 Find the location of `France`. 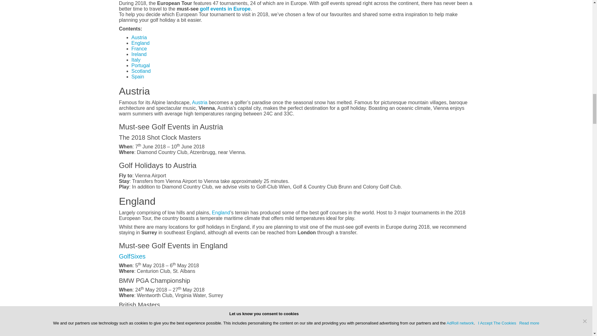

France is located at coordinates (139, 49).